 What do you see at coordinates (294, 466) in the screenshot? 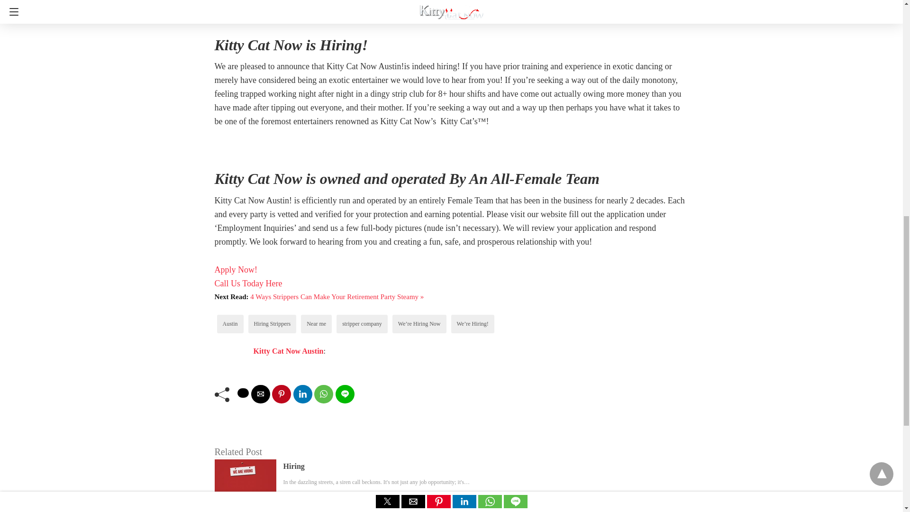
I see `Hiring` at bounding box center [294, 466].